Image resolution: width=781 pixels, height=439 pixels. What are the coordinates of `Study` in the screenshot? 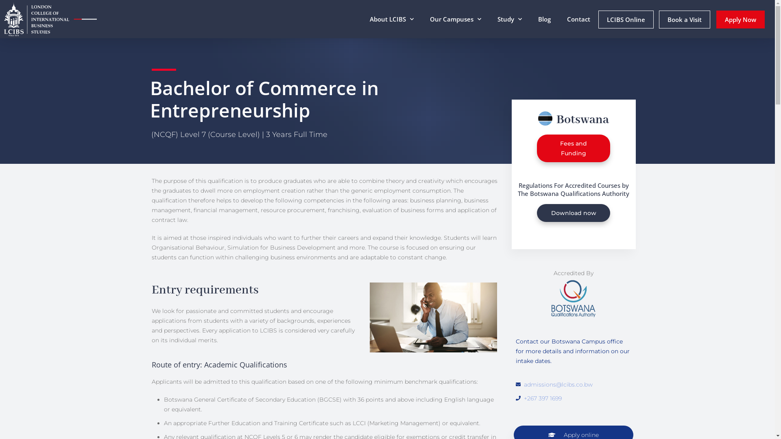 It's located at (510, 19).